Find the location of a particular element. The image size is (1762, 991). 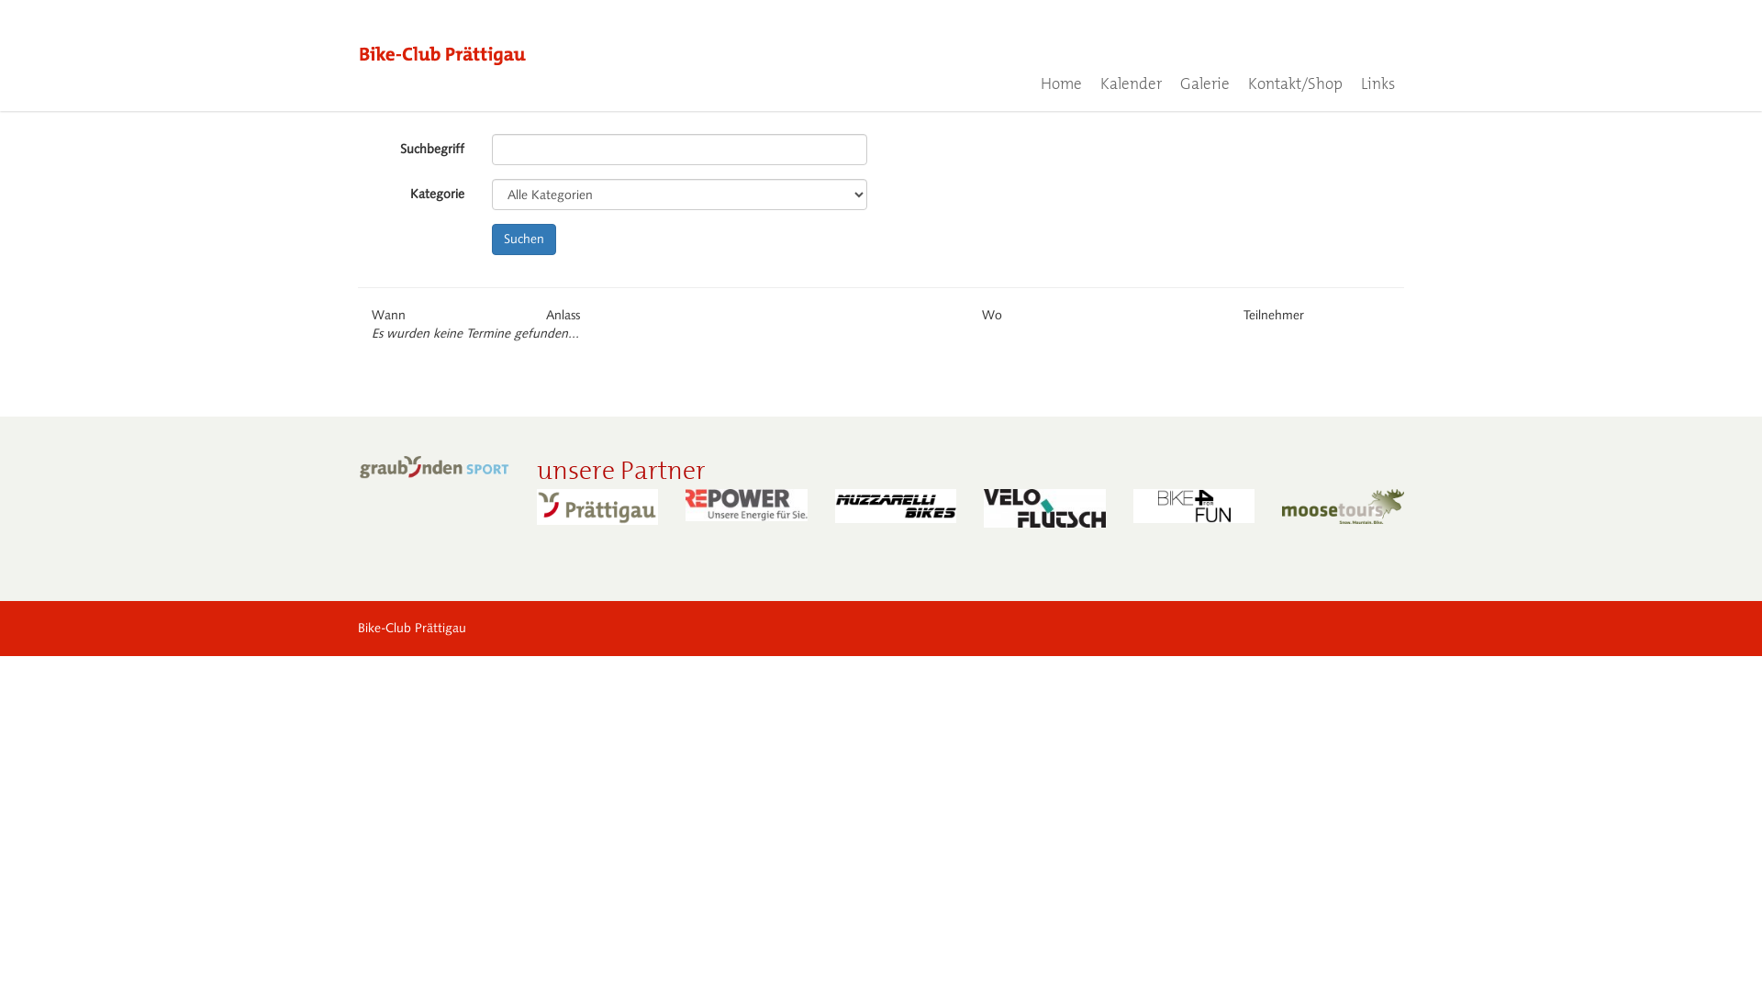

Kalender is located at coordinates (1131, 84).